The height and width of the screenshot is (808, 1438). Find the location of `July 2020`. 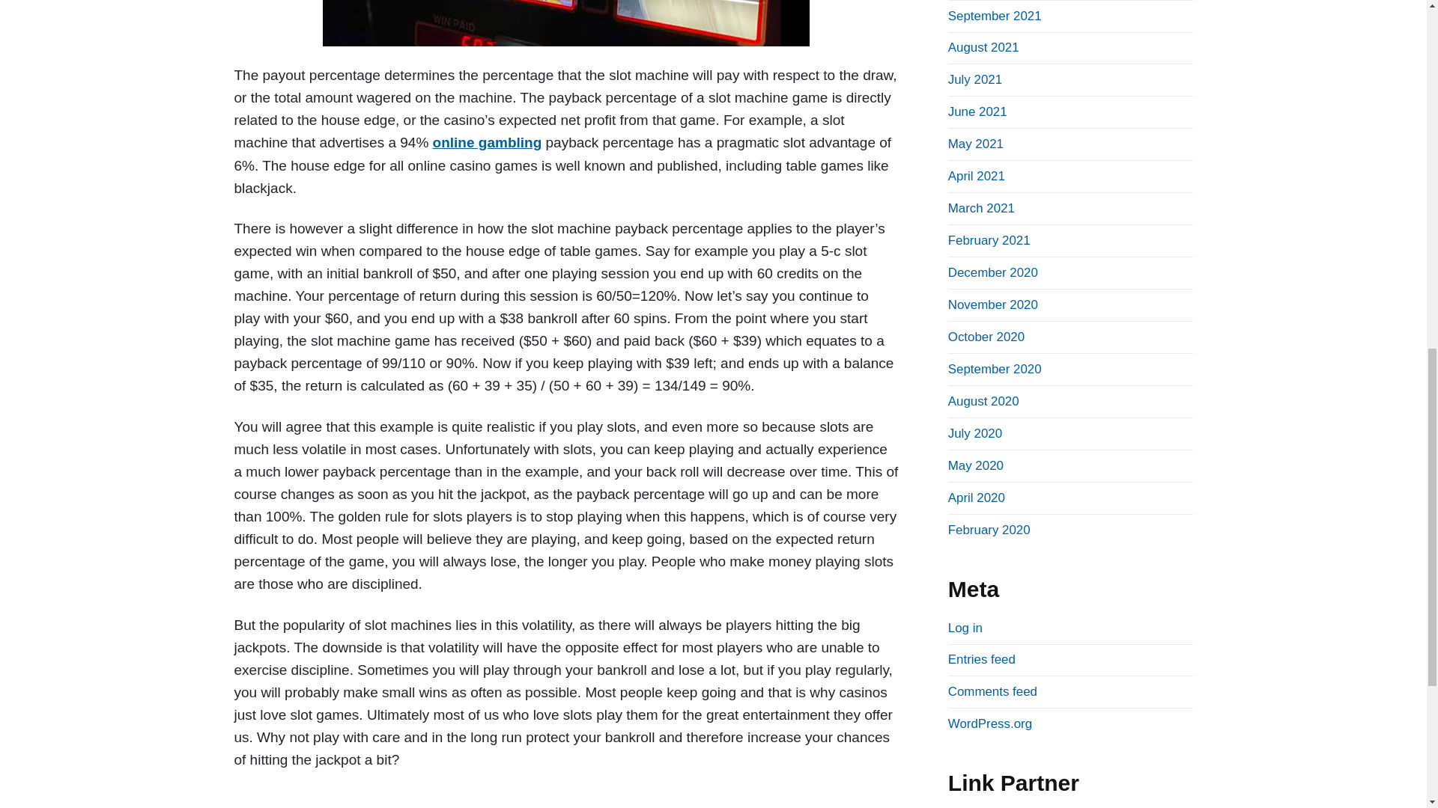

July 2020 is located at coordinates (975, 433).